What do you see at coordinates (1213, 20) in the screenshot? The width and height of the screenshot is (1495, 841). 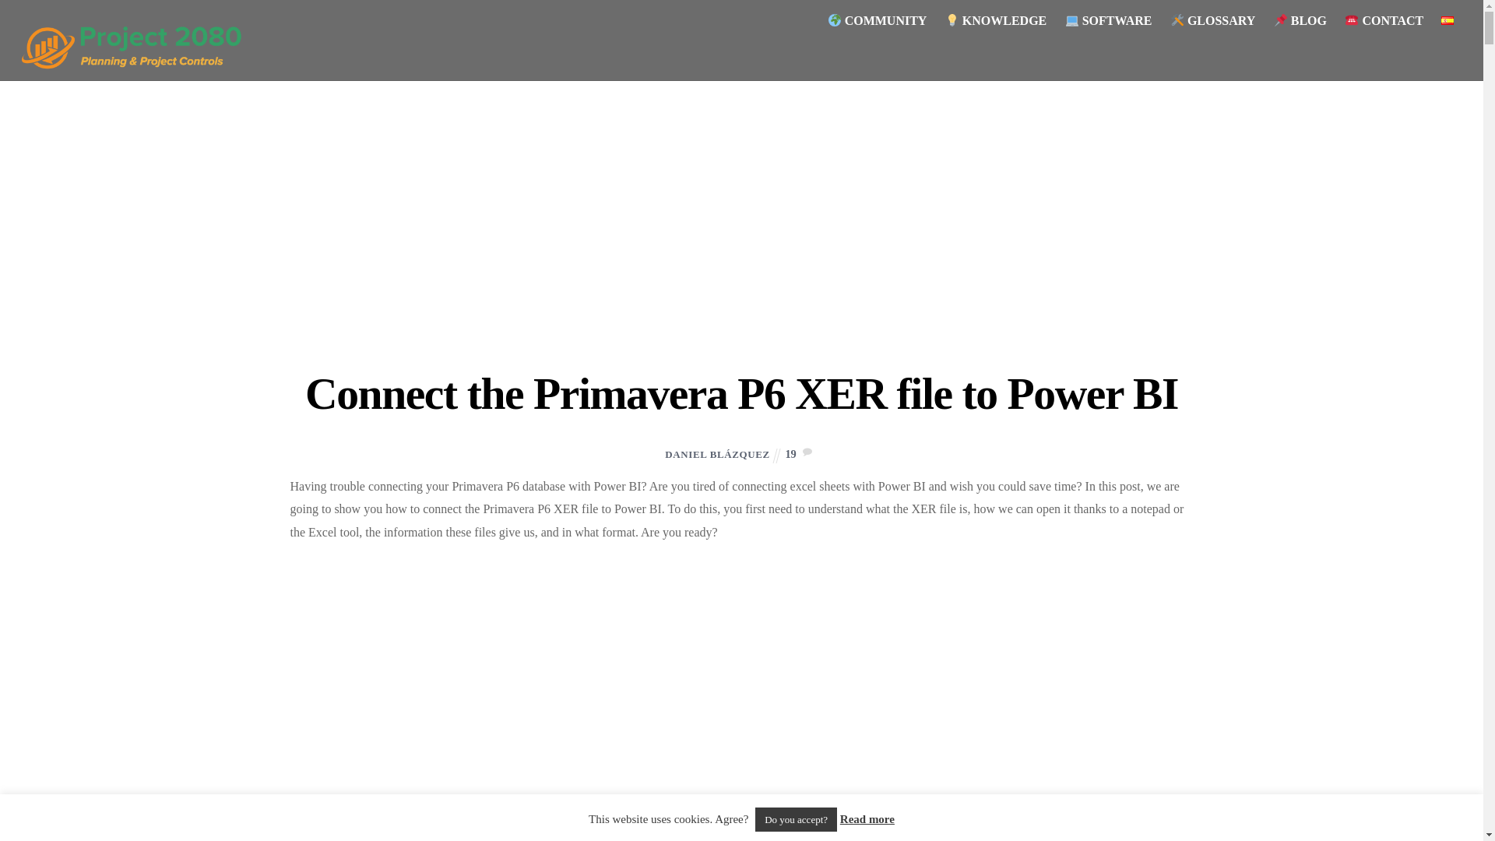 I see `GLOSSARY` at bounding box center [1213, 20].